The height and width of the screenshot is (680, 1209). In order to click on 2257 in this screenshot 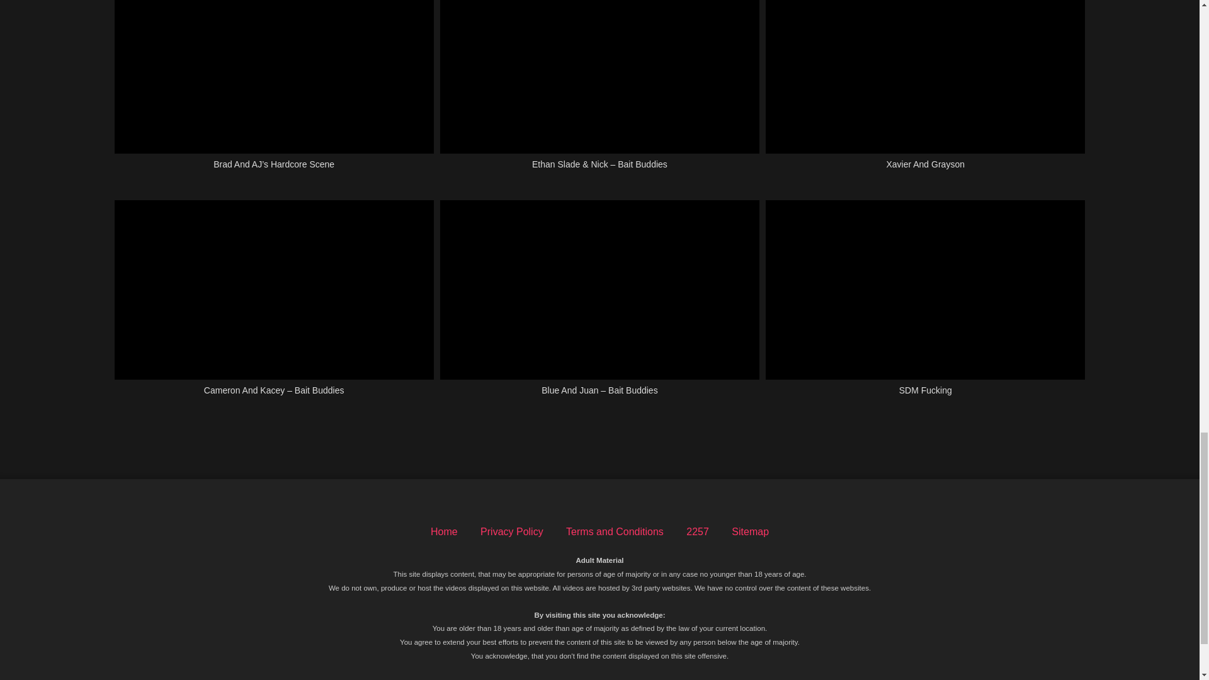, I will do `click(698, 531)`.